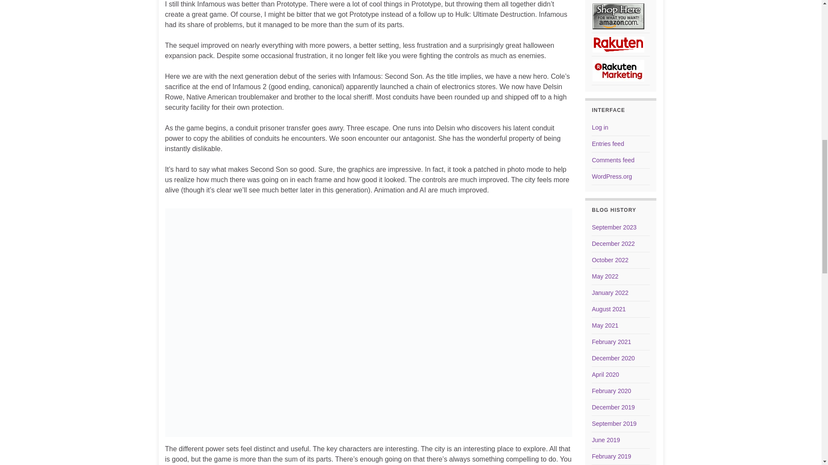  Describe the element at coordinates (612, 176) in the screenshot. I see `WordPress.org` at that location.